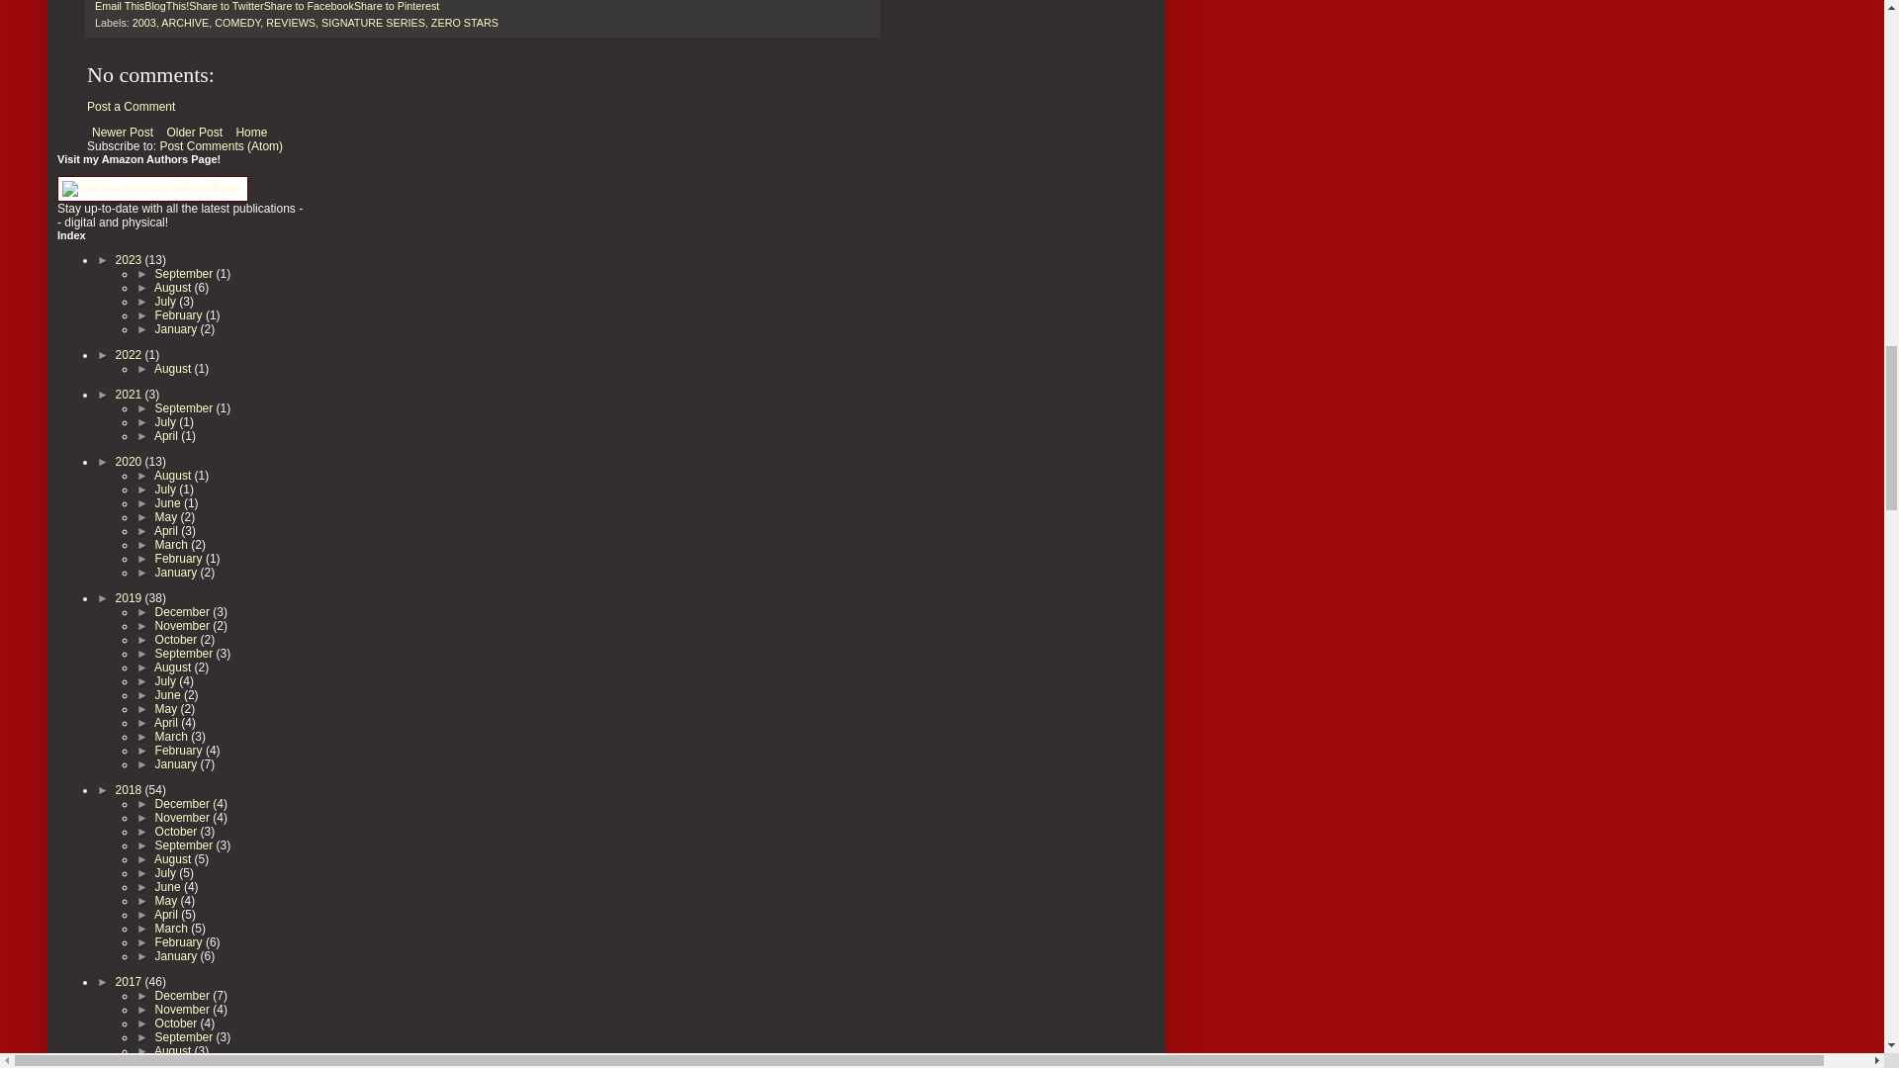 Image resolution: width=1899 pixels, height=1068 pixels. I want to click on COMEDY, so click(237, 23).